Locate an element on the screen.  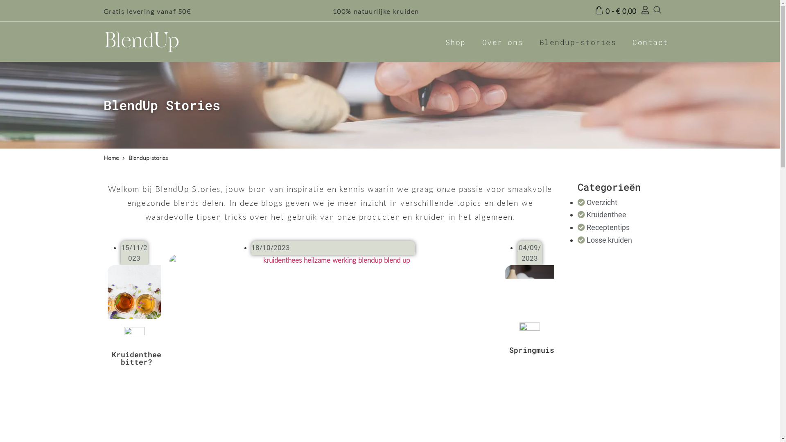
Receptentips is located at coordinates (603, 228).